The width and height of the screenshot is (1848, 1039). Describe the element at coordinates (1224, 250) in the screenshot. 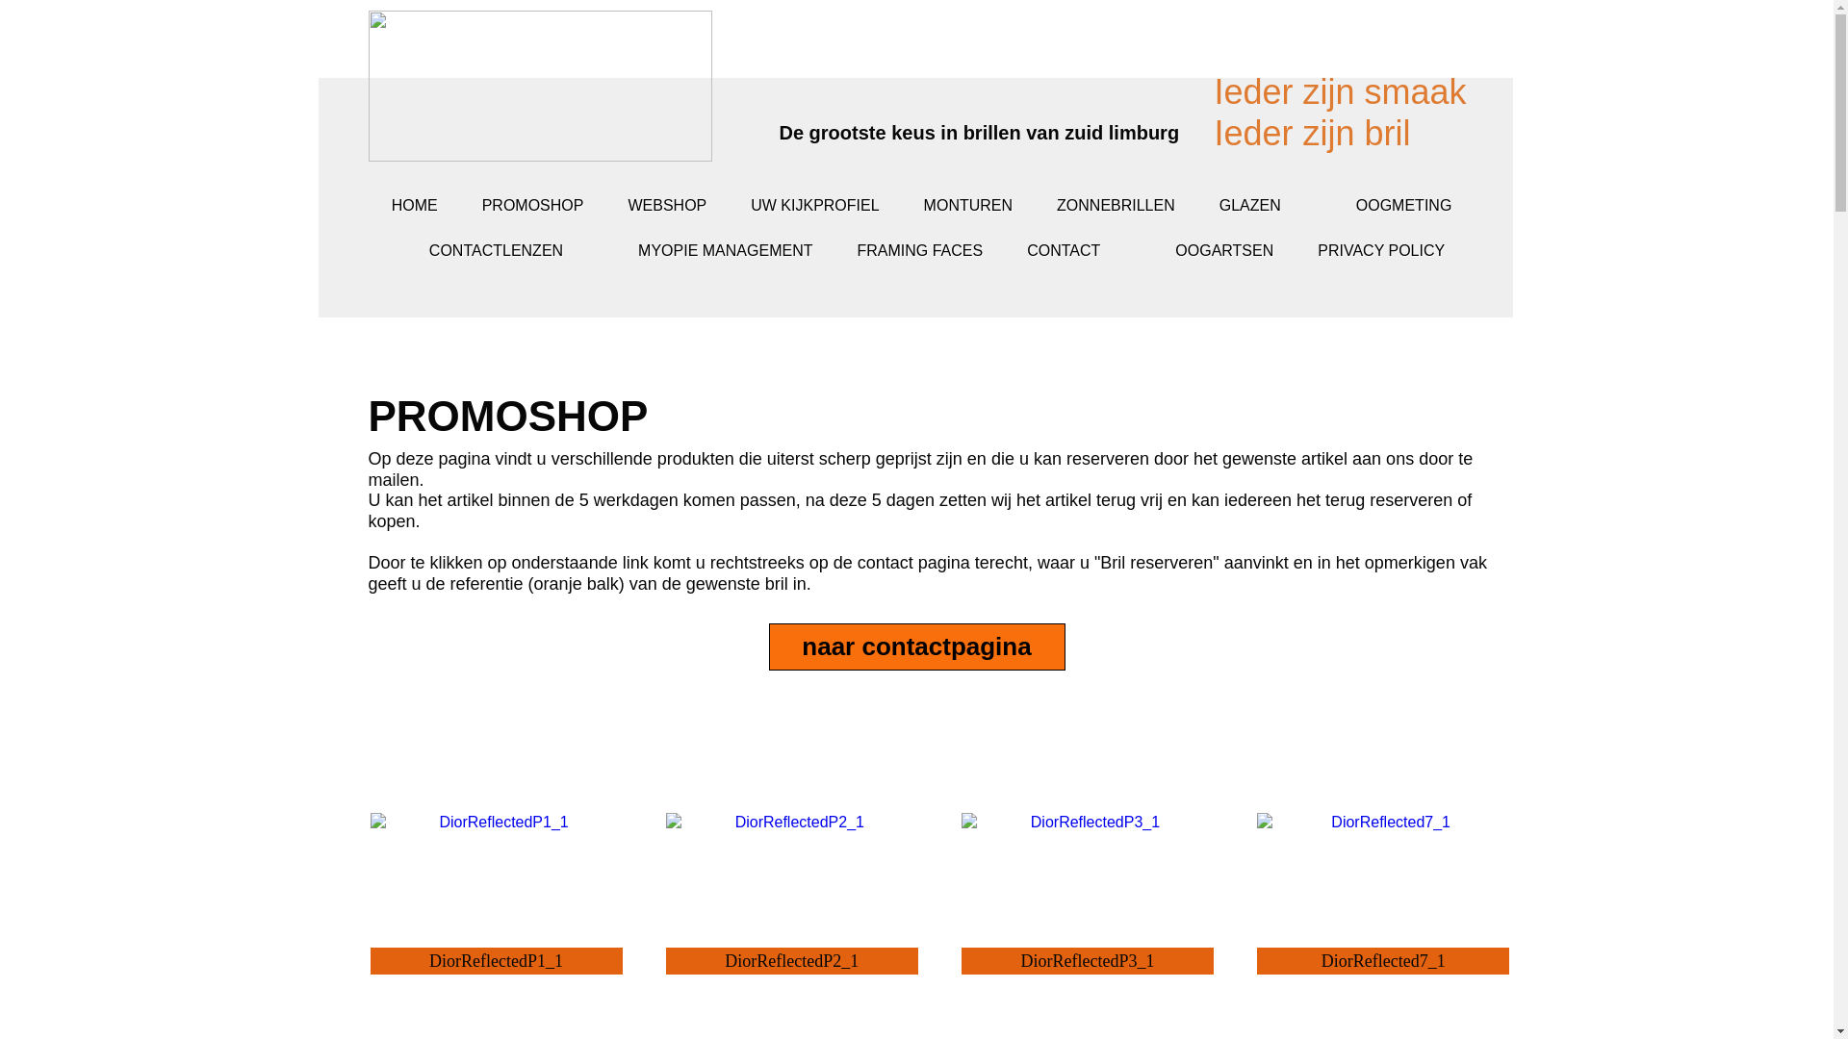

I see `OOGARTSEN` at that location.